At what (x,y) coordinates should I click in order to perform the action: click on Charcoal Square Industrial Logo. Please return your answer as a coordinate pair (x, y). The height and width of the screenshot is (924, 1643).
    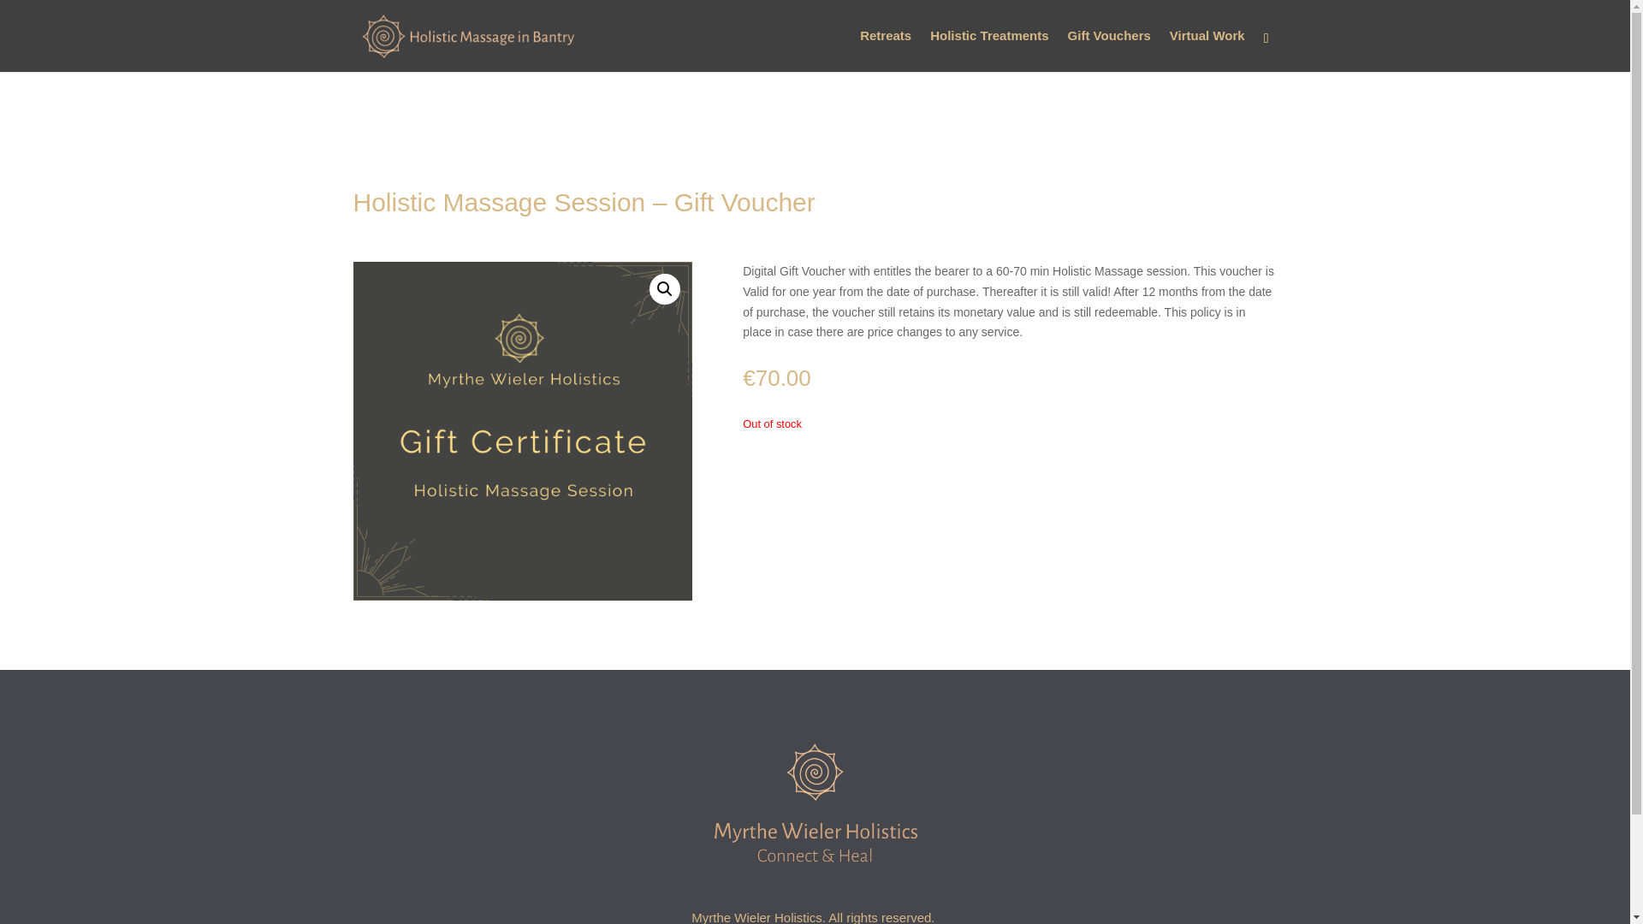
    Looking at the image, I should click on (522, 431).